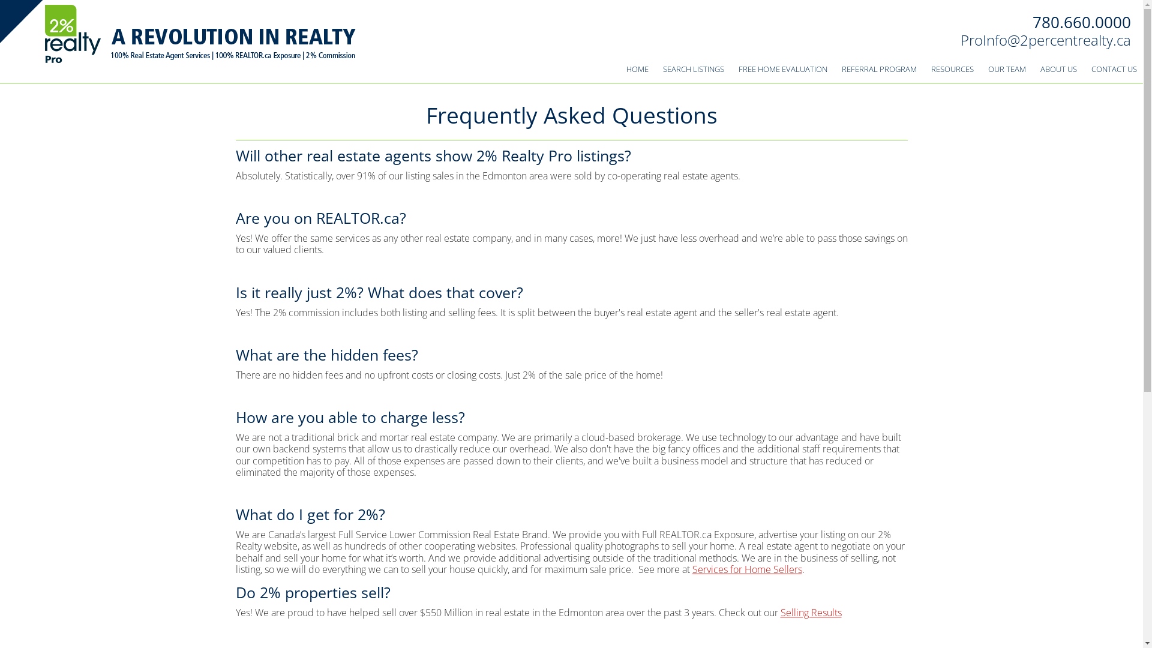 Image resolution: width=1152 pixels, height=648 pixels. What do you see at coordinates (1114, 70) in the screenshot?
I see `CONTACT US` at bounding box center [1114, 70].